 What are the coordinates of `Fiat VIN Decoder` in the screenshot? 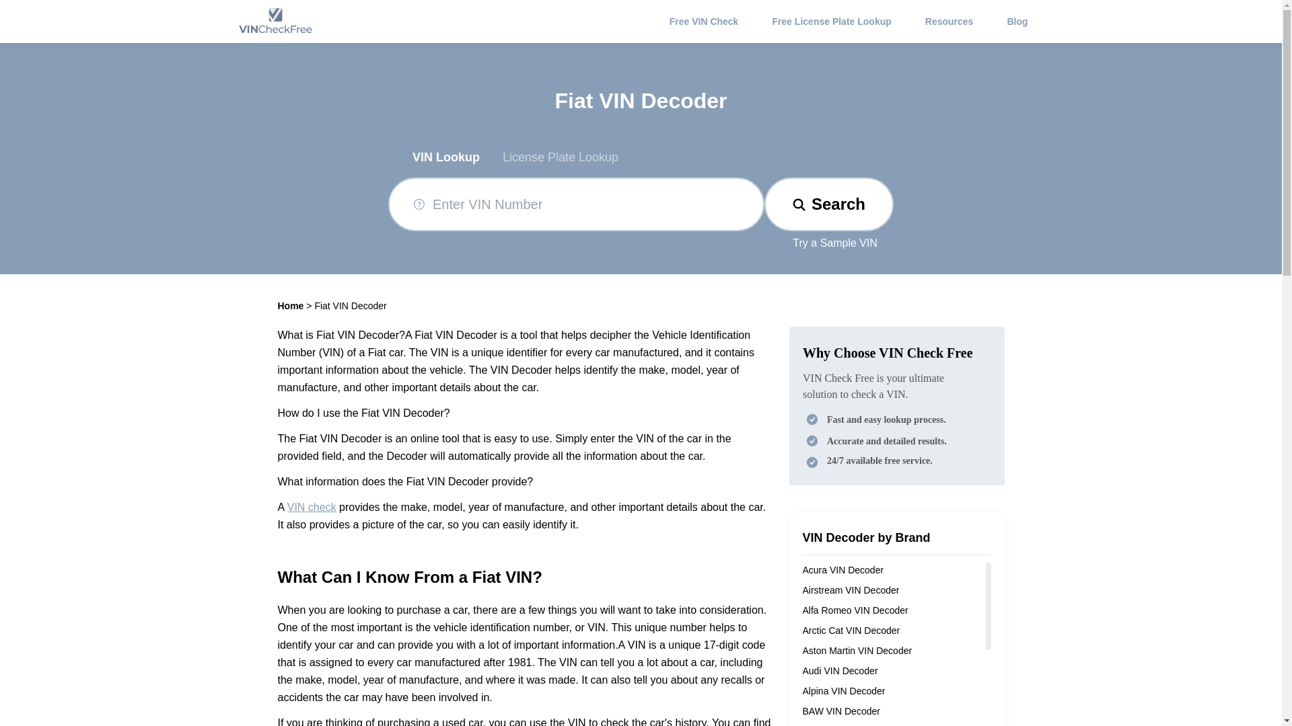 It's located at (350, 306).